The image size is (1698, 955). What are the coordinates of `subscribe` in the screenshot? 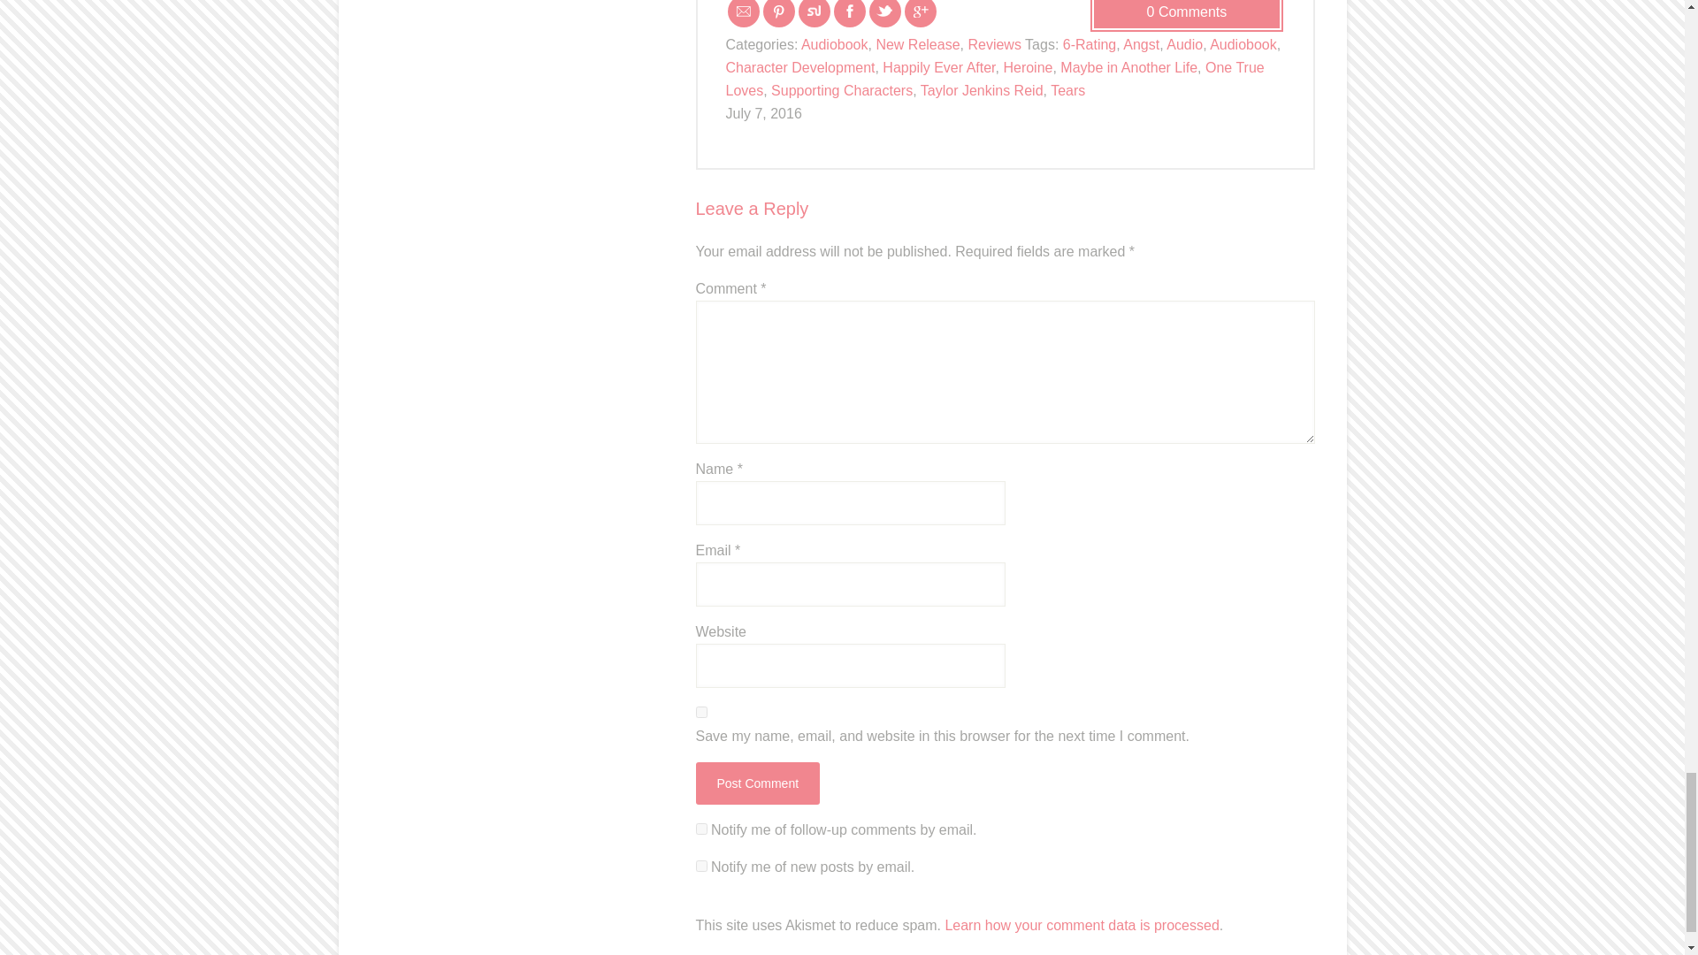 It's located at (700, 828).